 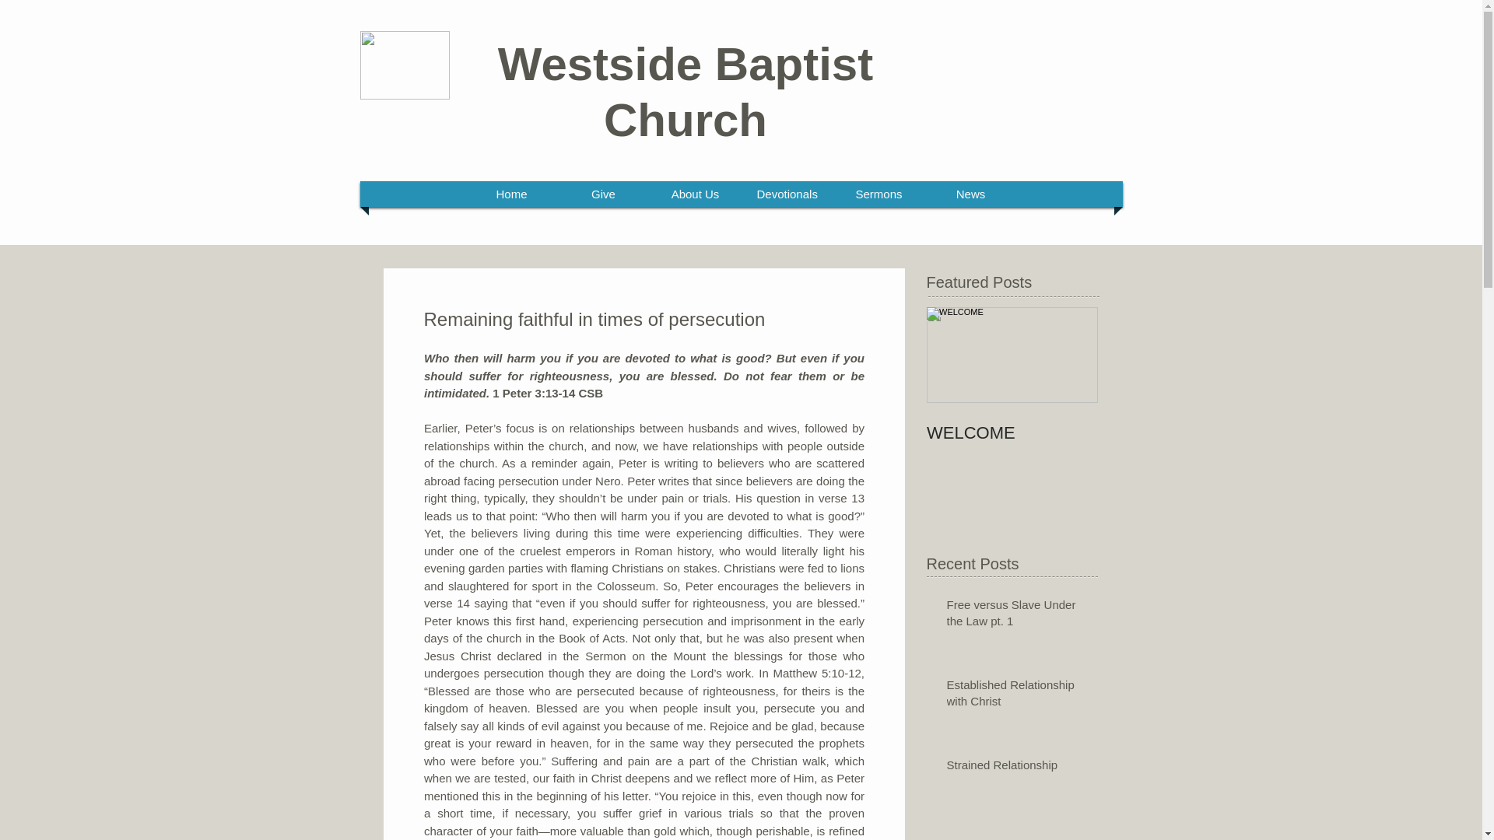 I want to click on WELCOME, so click(x=1012, y=433).